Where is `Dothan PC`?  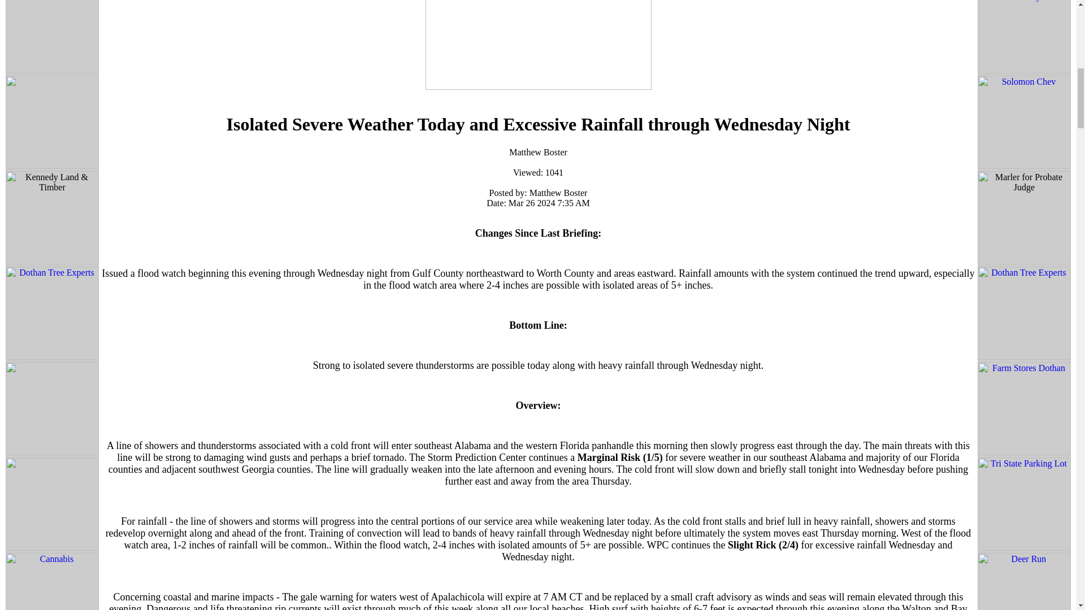 Dothan PC is located at coordinates (52, 37).